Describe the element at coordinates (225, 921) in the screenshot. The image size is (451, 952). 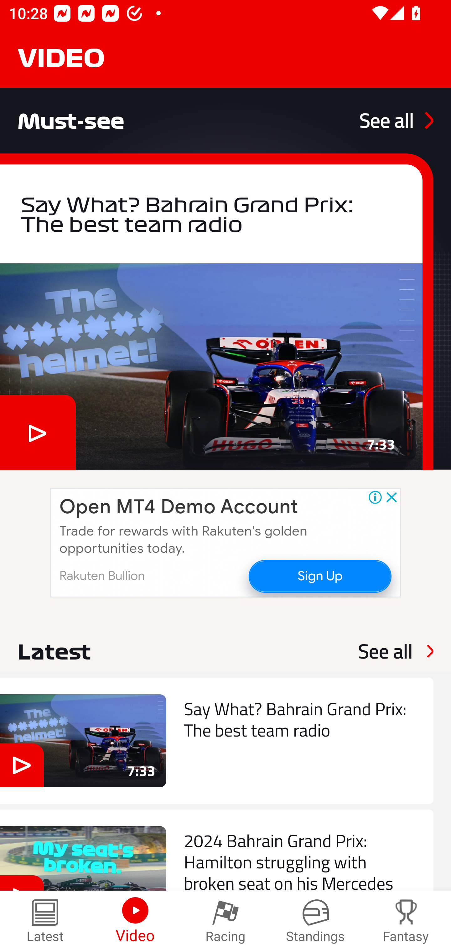
I see `Racing` at that location.